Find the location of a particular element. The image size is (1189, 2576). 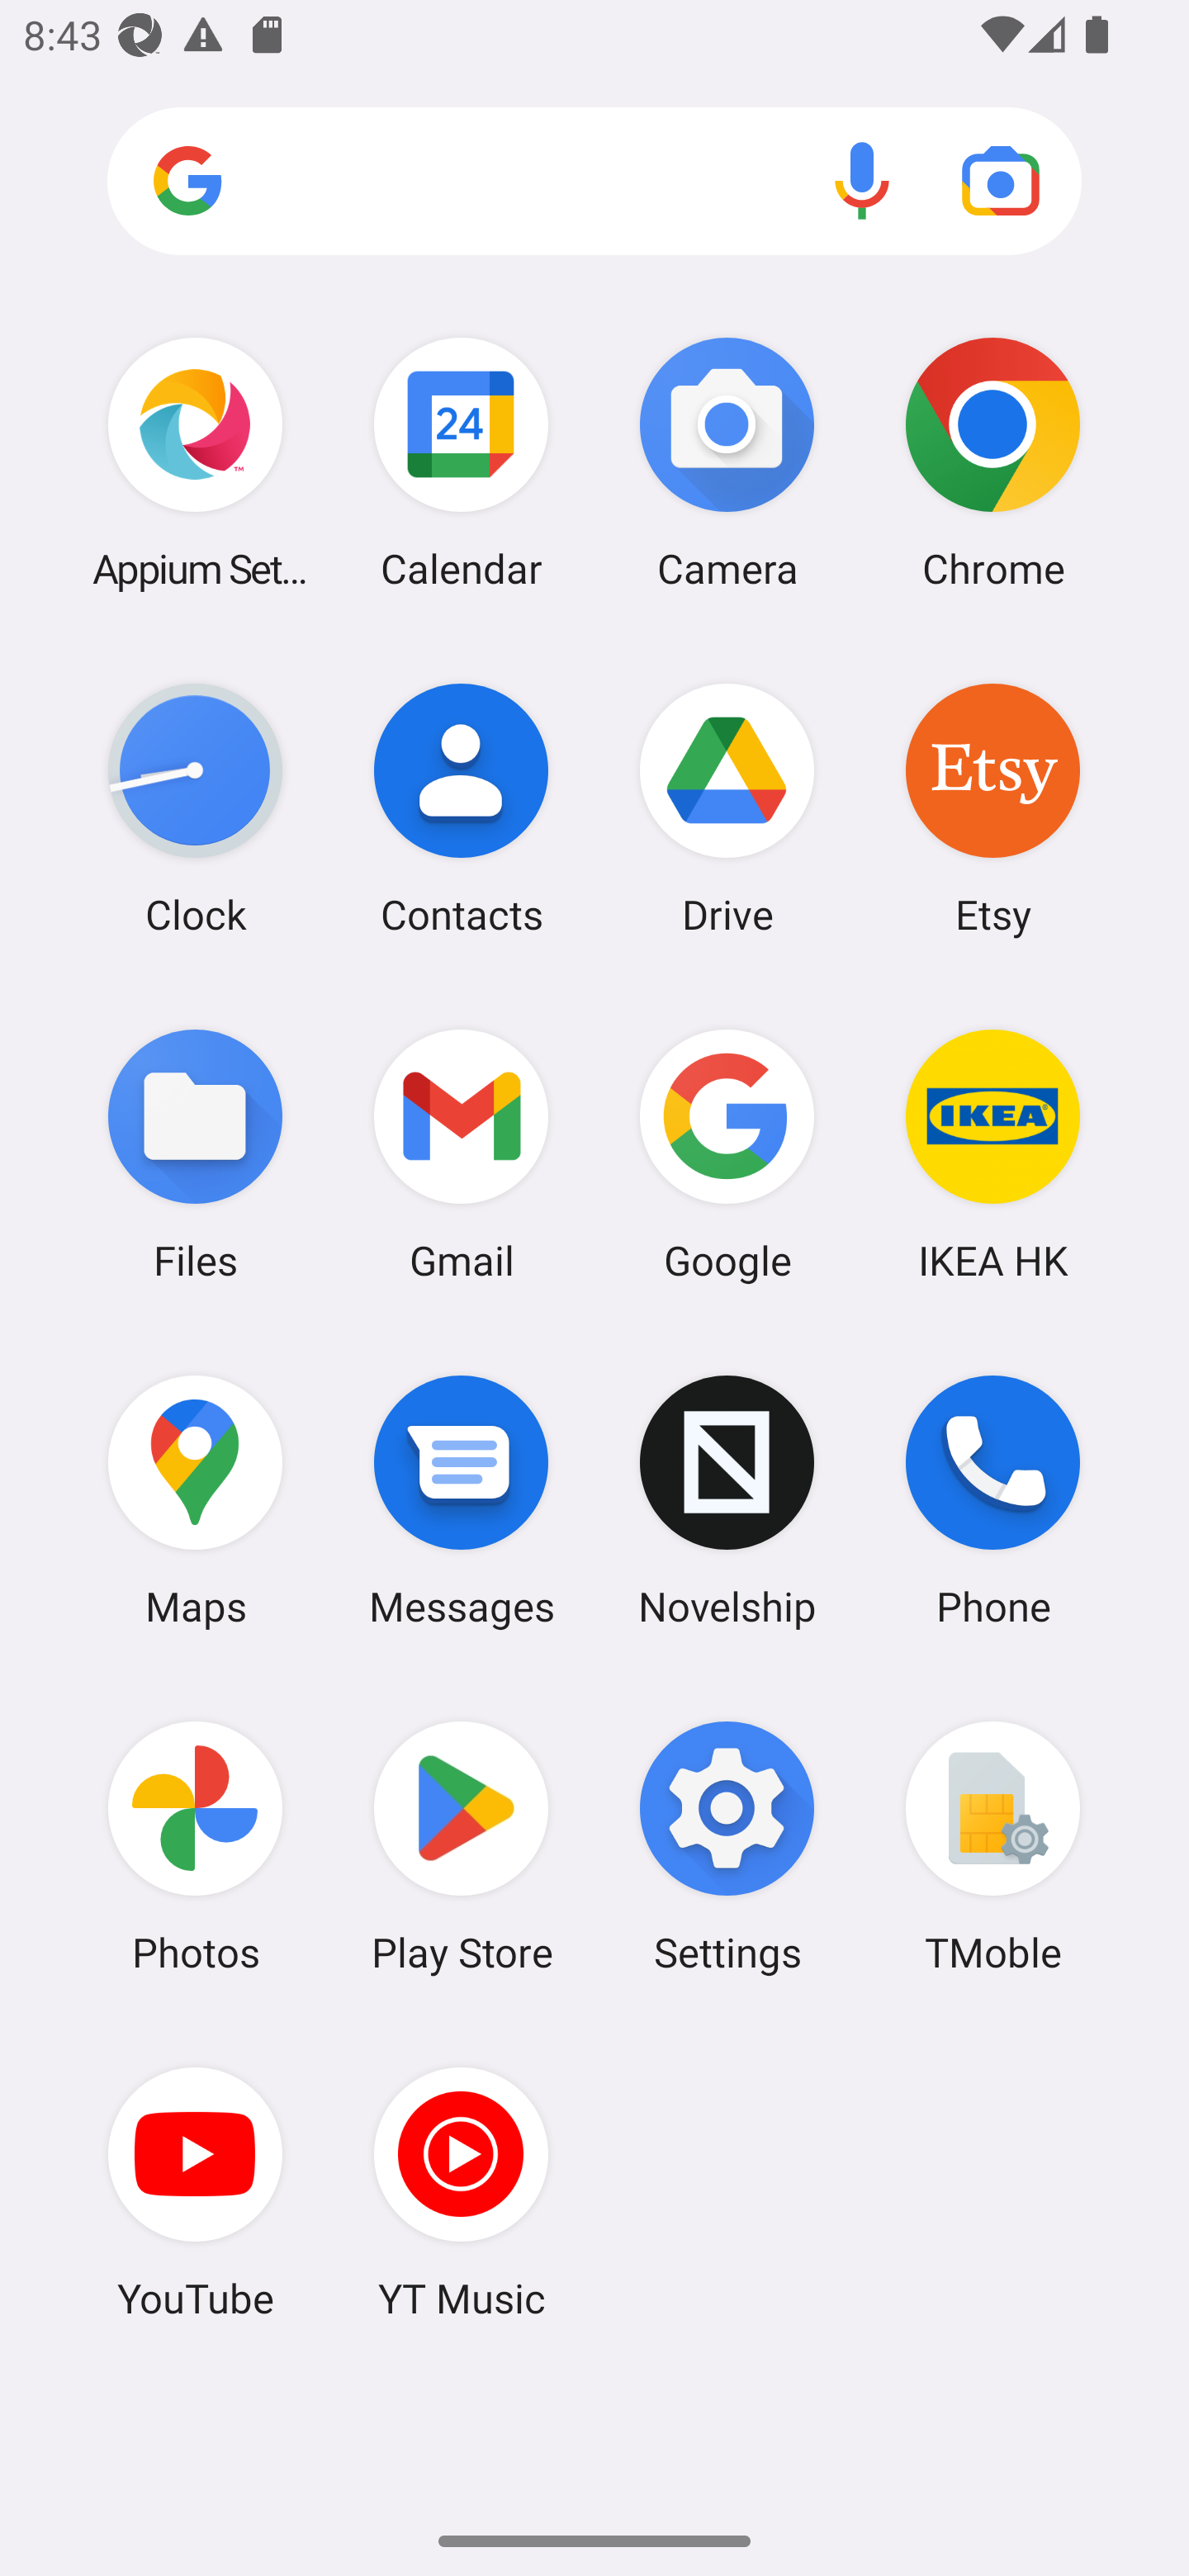

Chrome is located at coordinates (992, 462).